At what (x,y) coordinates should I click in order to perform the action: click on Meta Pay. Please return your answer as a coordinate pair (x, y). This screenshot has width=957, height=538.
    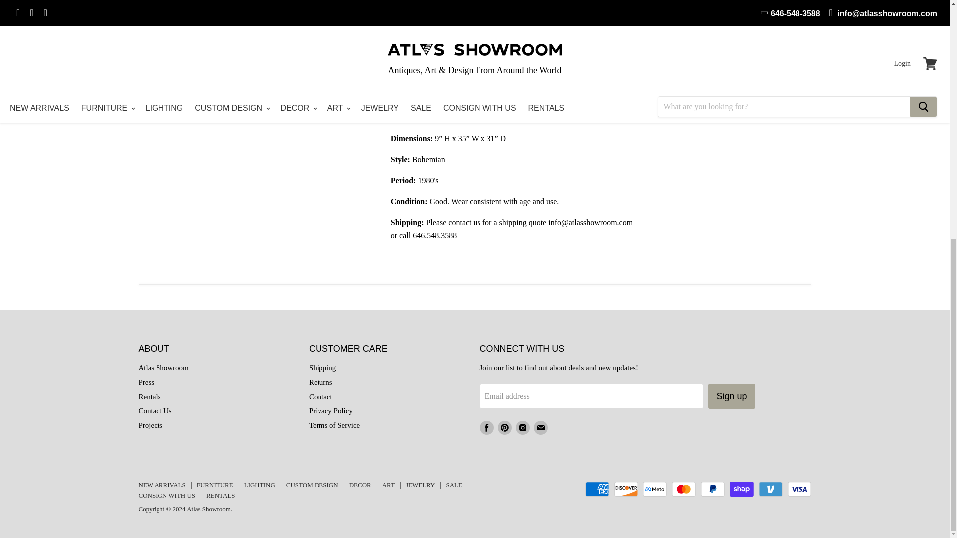
    Looking at the image, I should click on (655, 489).